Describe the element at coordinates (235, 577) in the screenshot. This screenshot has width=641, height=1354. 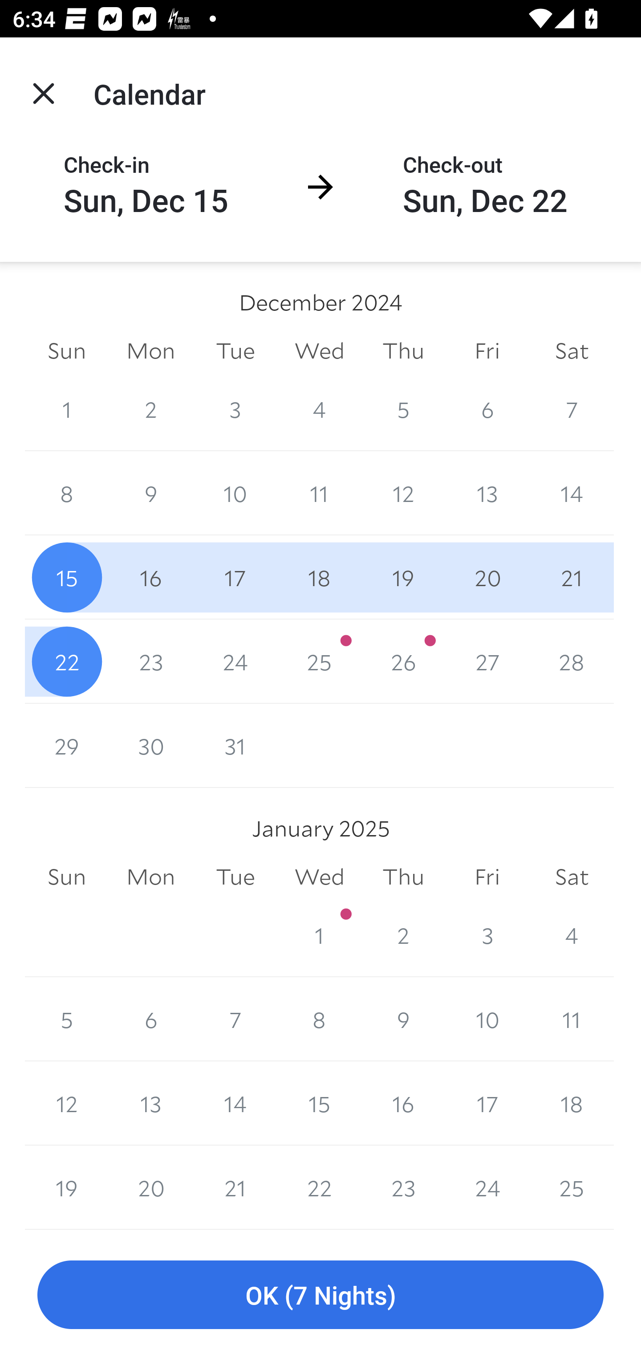
I see `17 17 December 2024` at that location.